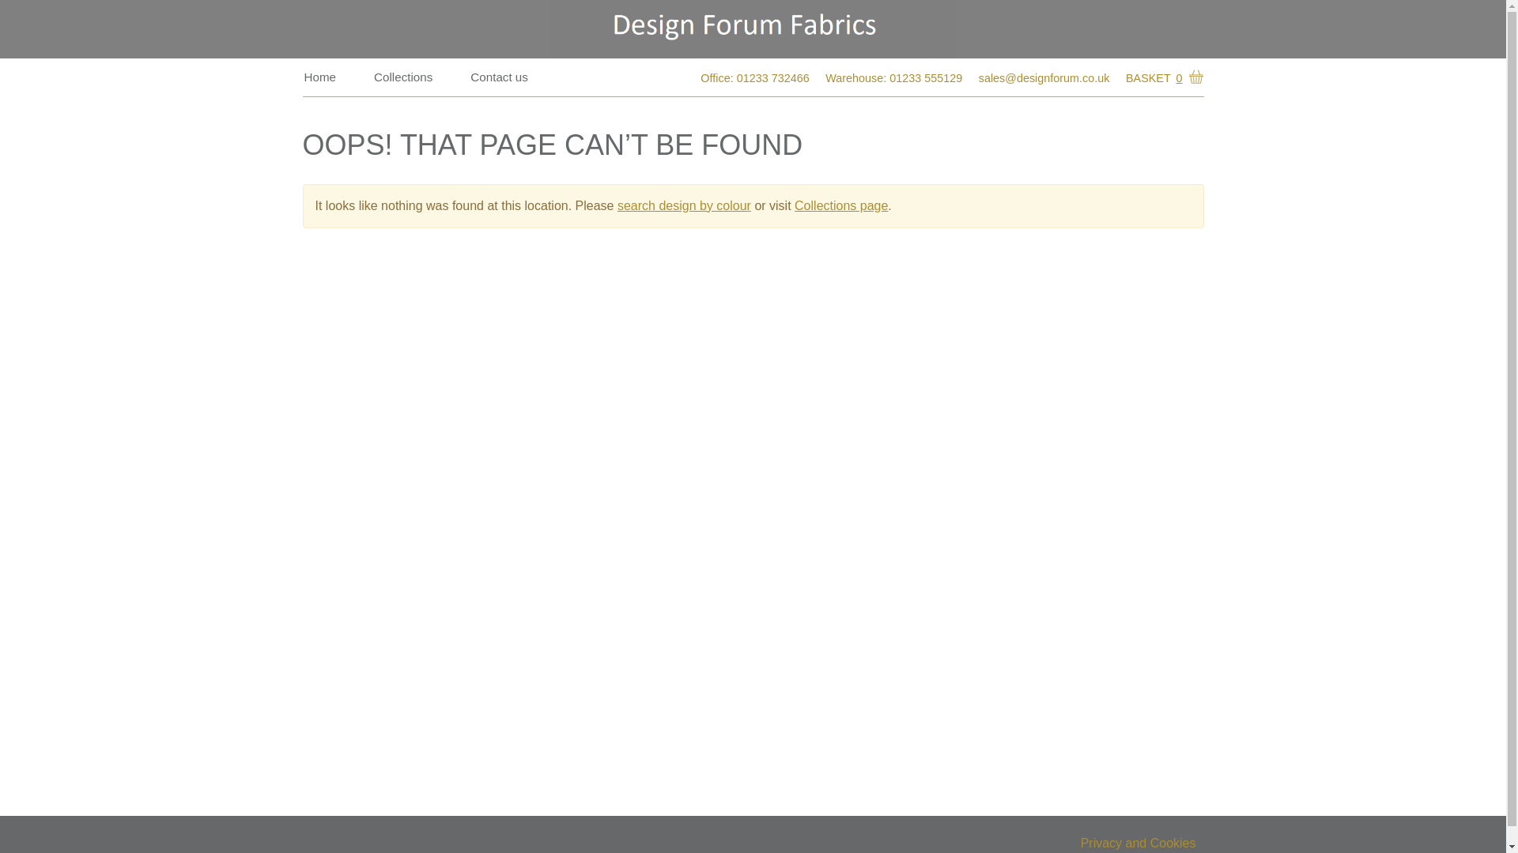 The image size is (1518, 853). What do you see at coordinates (685, 205) in the screenshot?
I see `search design by colour` at bounding box center [685, 205].